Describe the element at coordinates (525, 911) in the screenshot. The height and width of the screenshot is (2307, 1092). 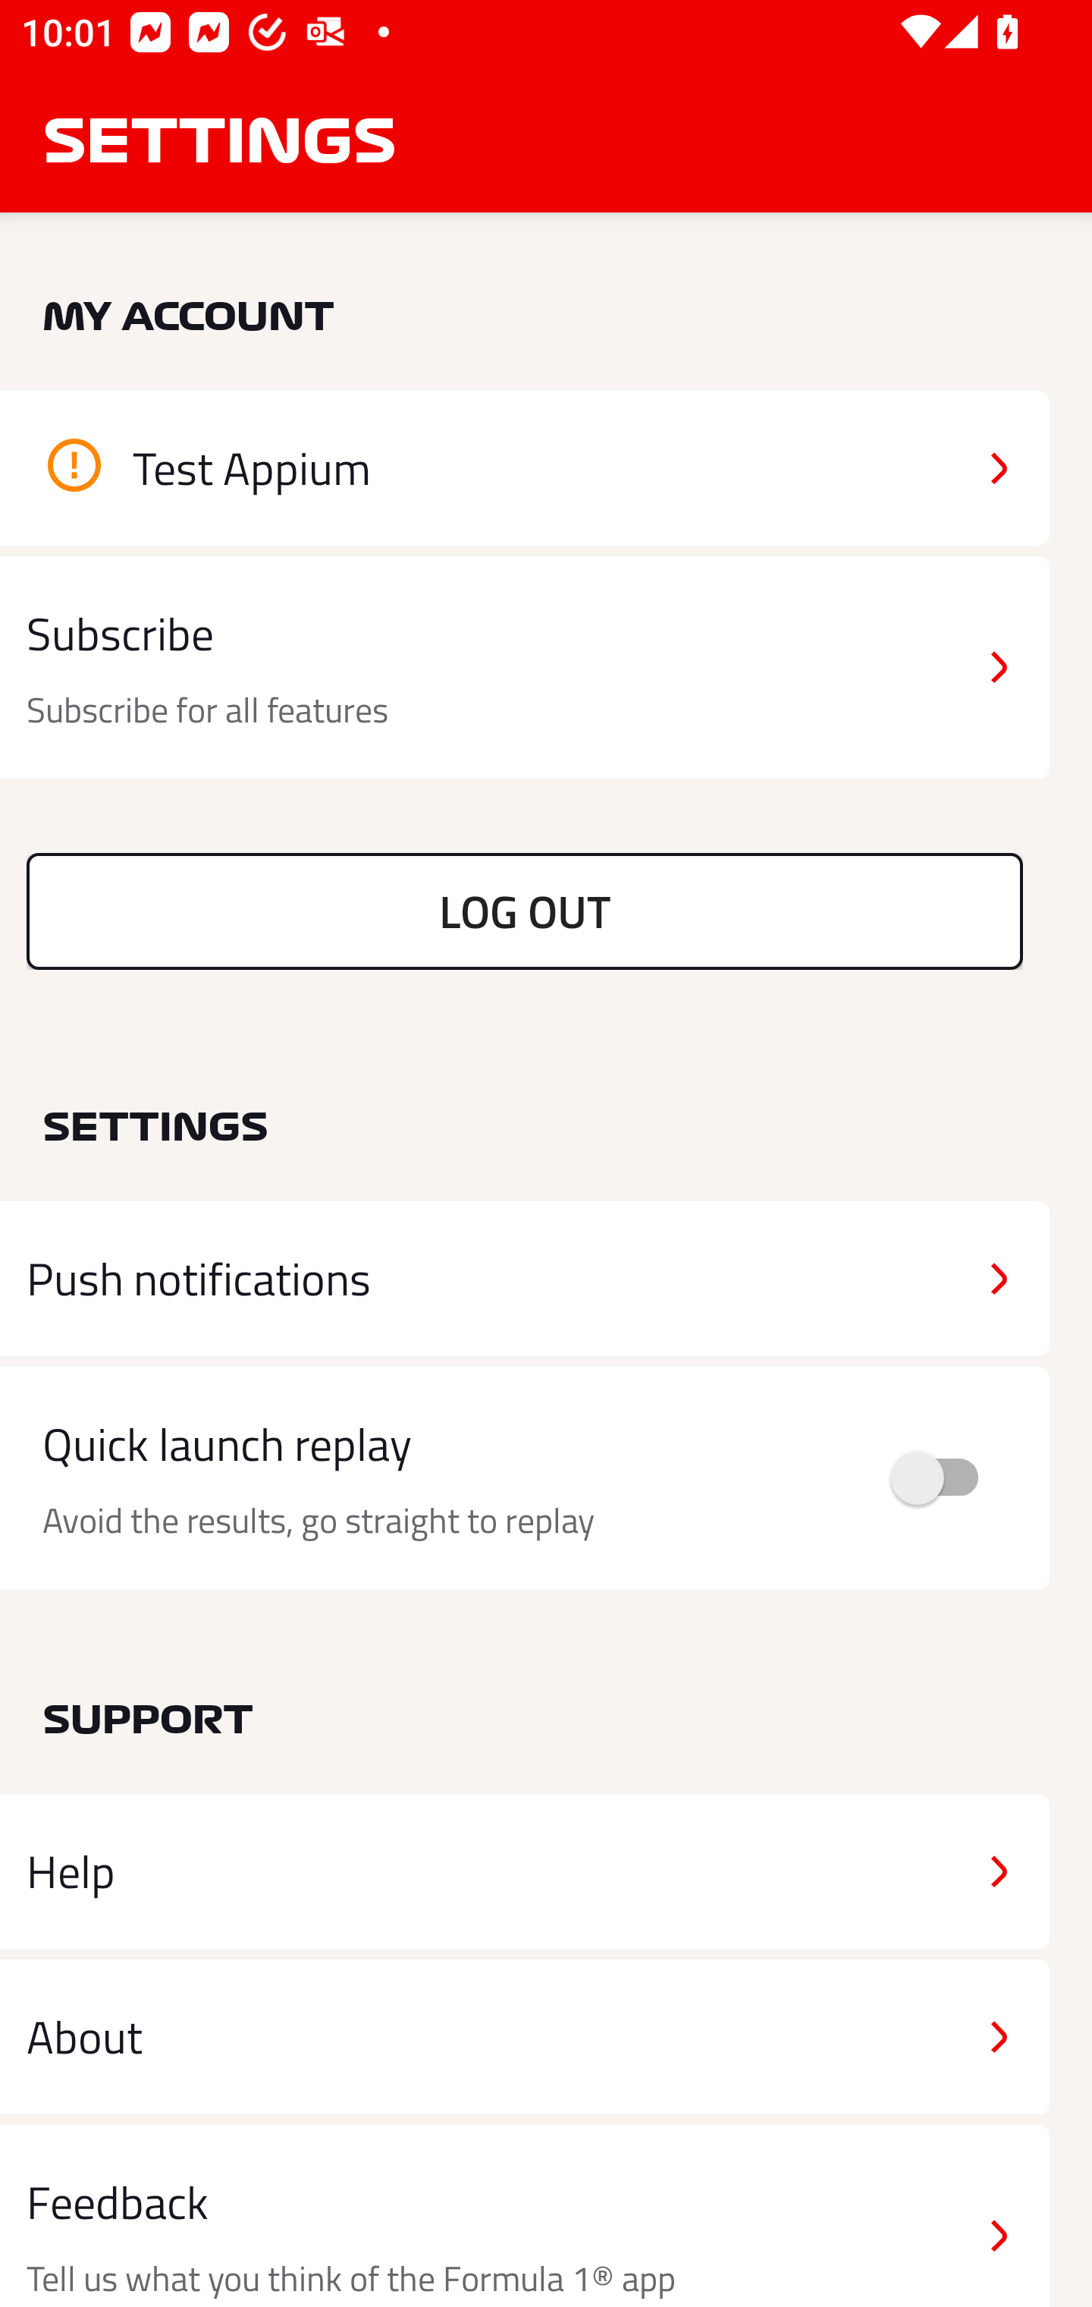
I see `LOG OUT` at that location.